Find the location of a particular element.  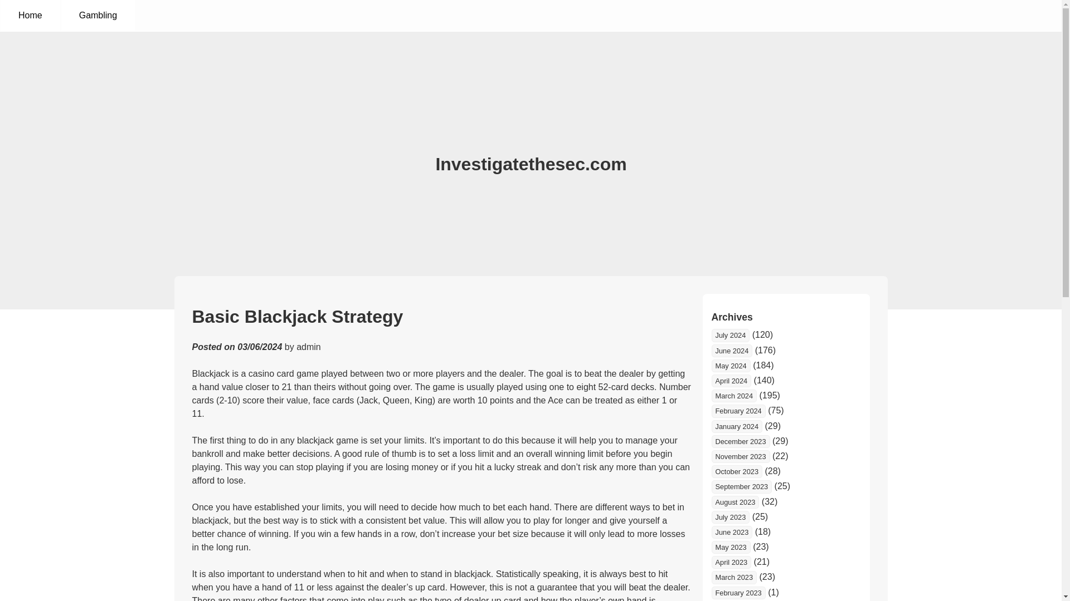

March 2023 is located at coordinates (733, 577).